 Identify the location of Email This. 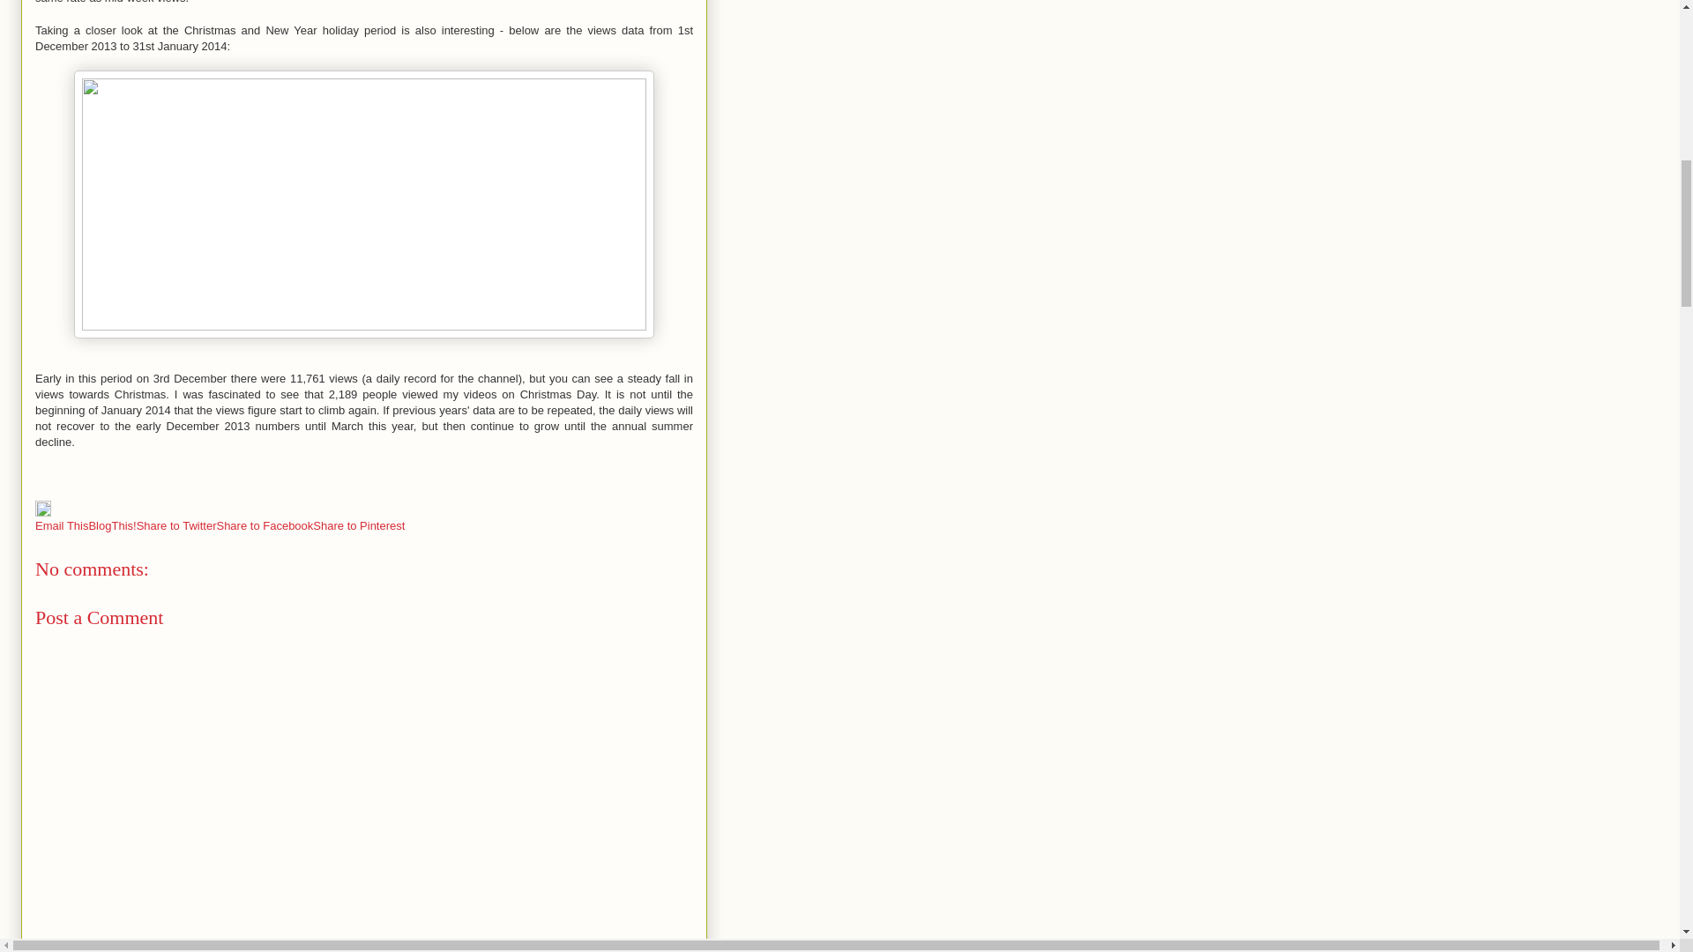
(62, 525).